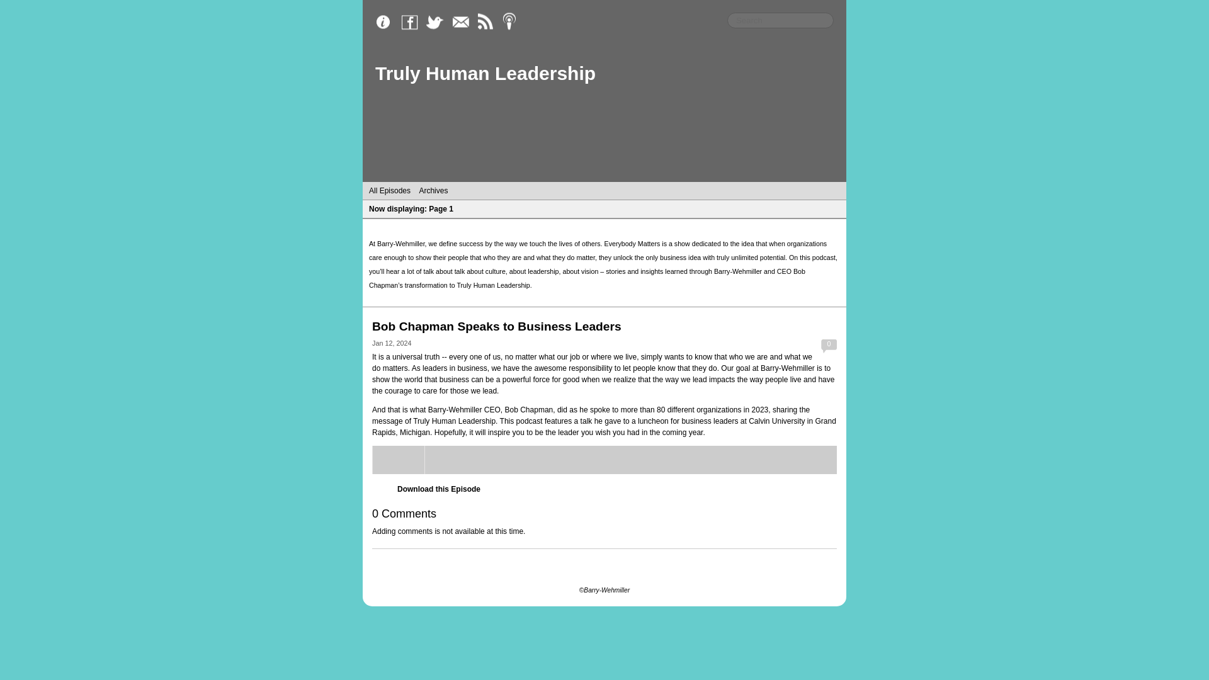 This screenshot has height=680, width=1209. I want to click on Twitter, so click(438, 22).